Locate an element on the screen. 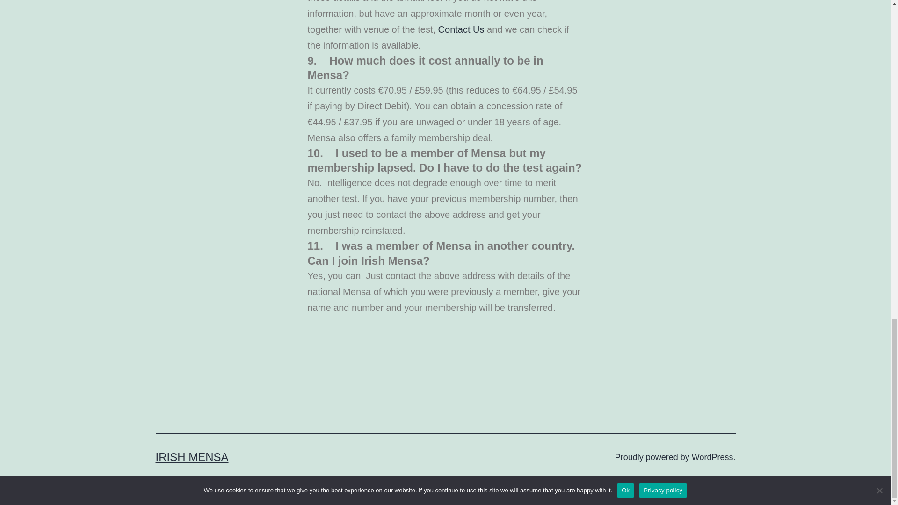 Image resolution: width=898 pixels, height=505 pixels. Contact Us is located at coordinates (461, 29).